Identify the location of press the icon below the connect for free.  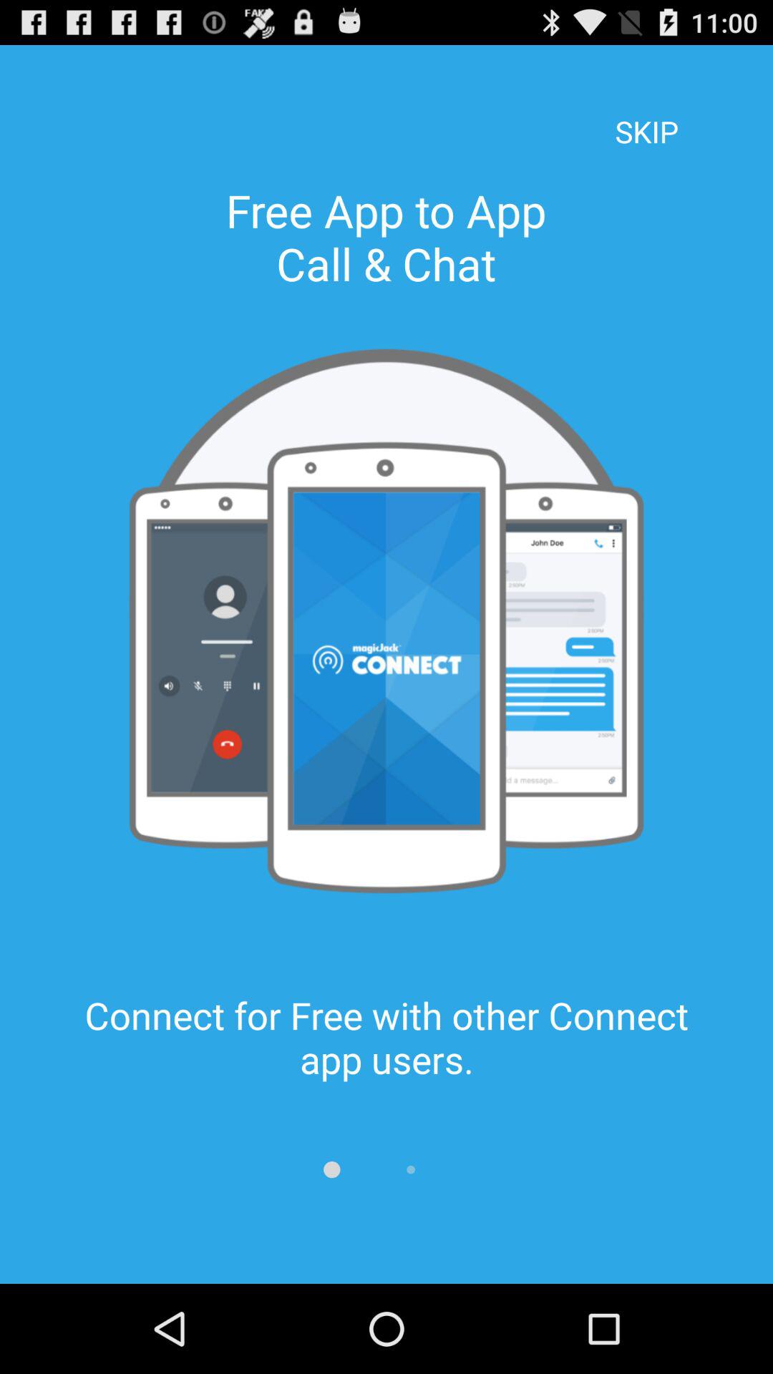
(332, 1169).